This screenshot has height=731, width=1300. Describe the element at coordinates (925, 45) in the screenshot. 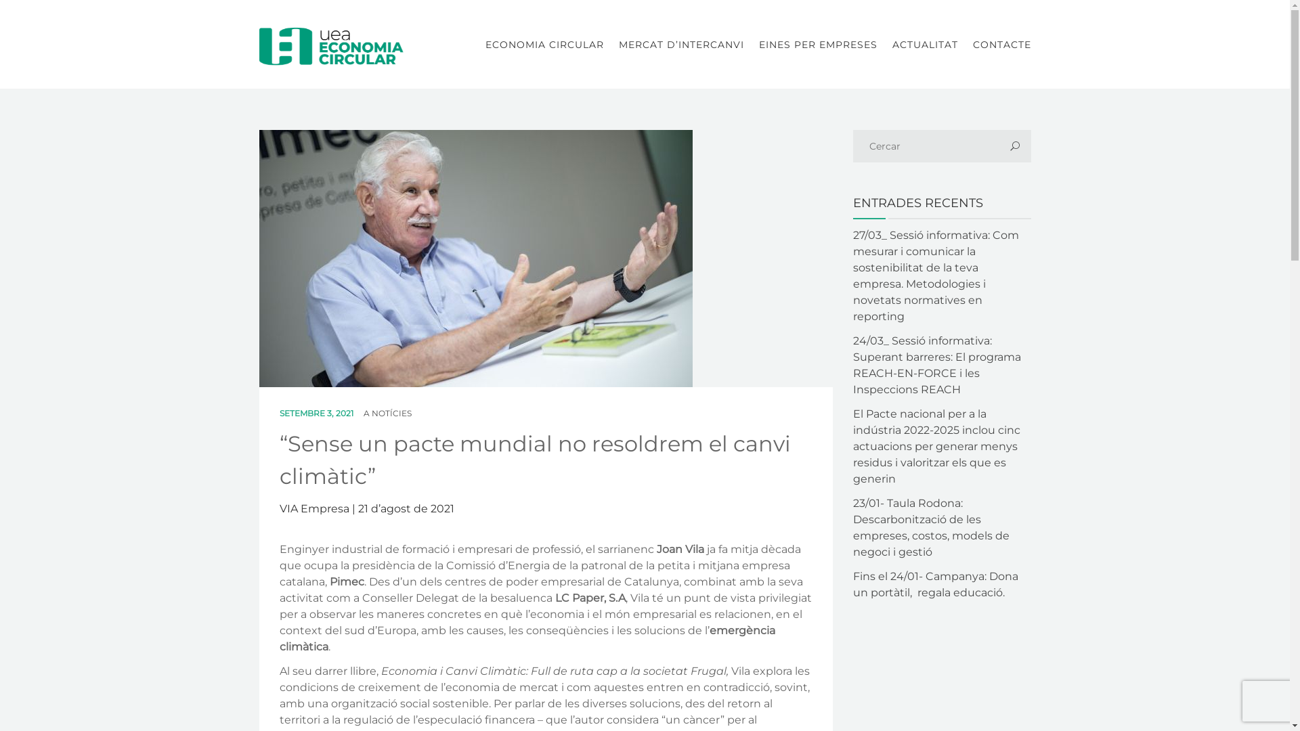

I see `ACTUALITAT` at that location.